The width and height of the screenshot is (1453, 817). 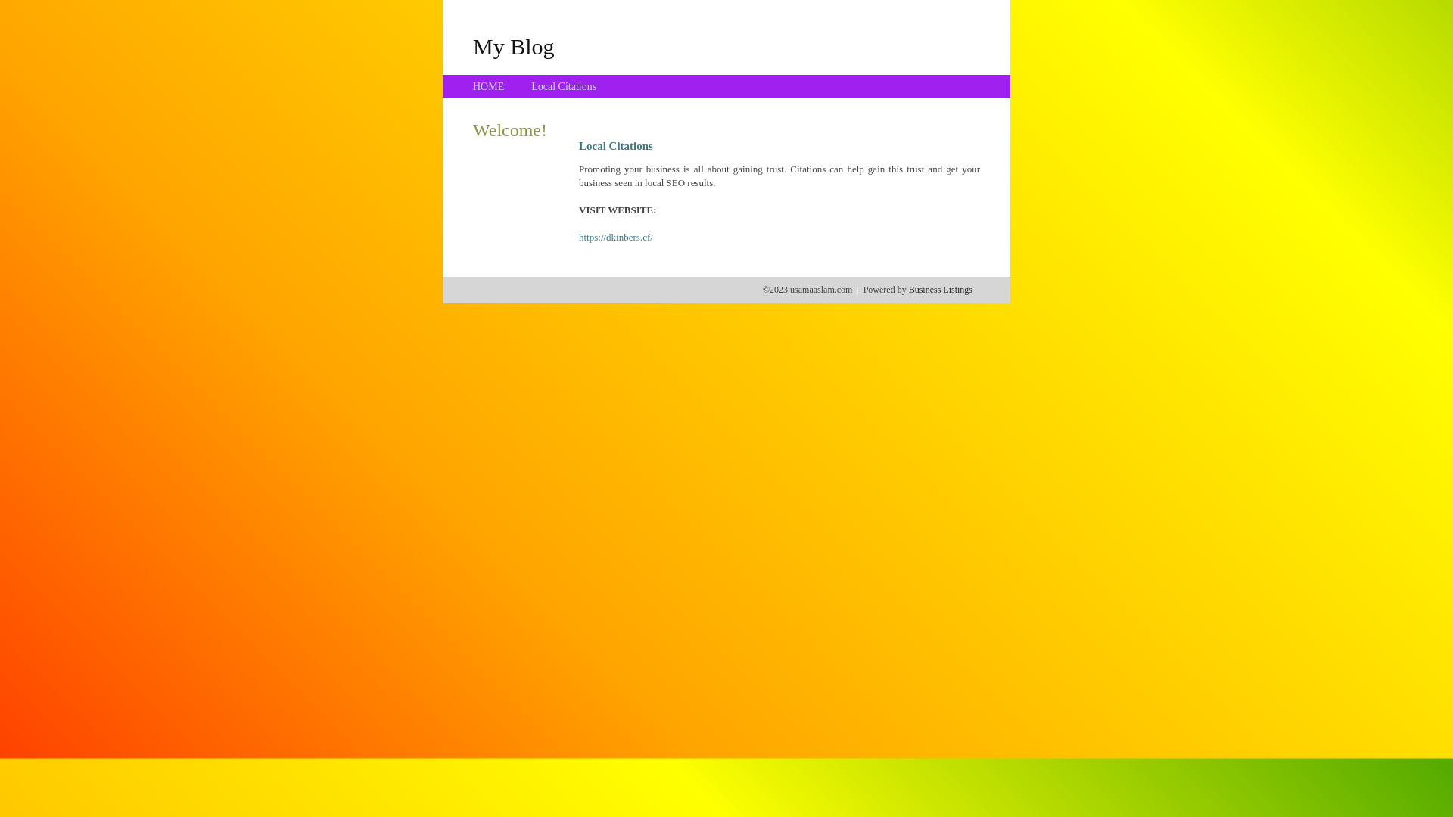 I want to click on https://dkinbers.cf/, so click(x=616, y=238).